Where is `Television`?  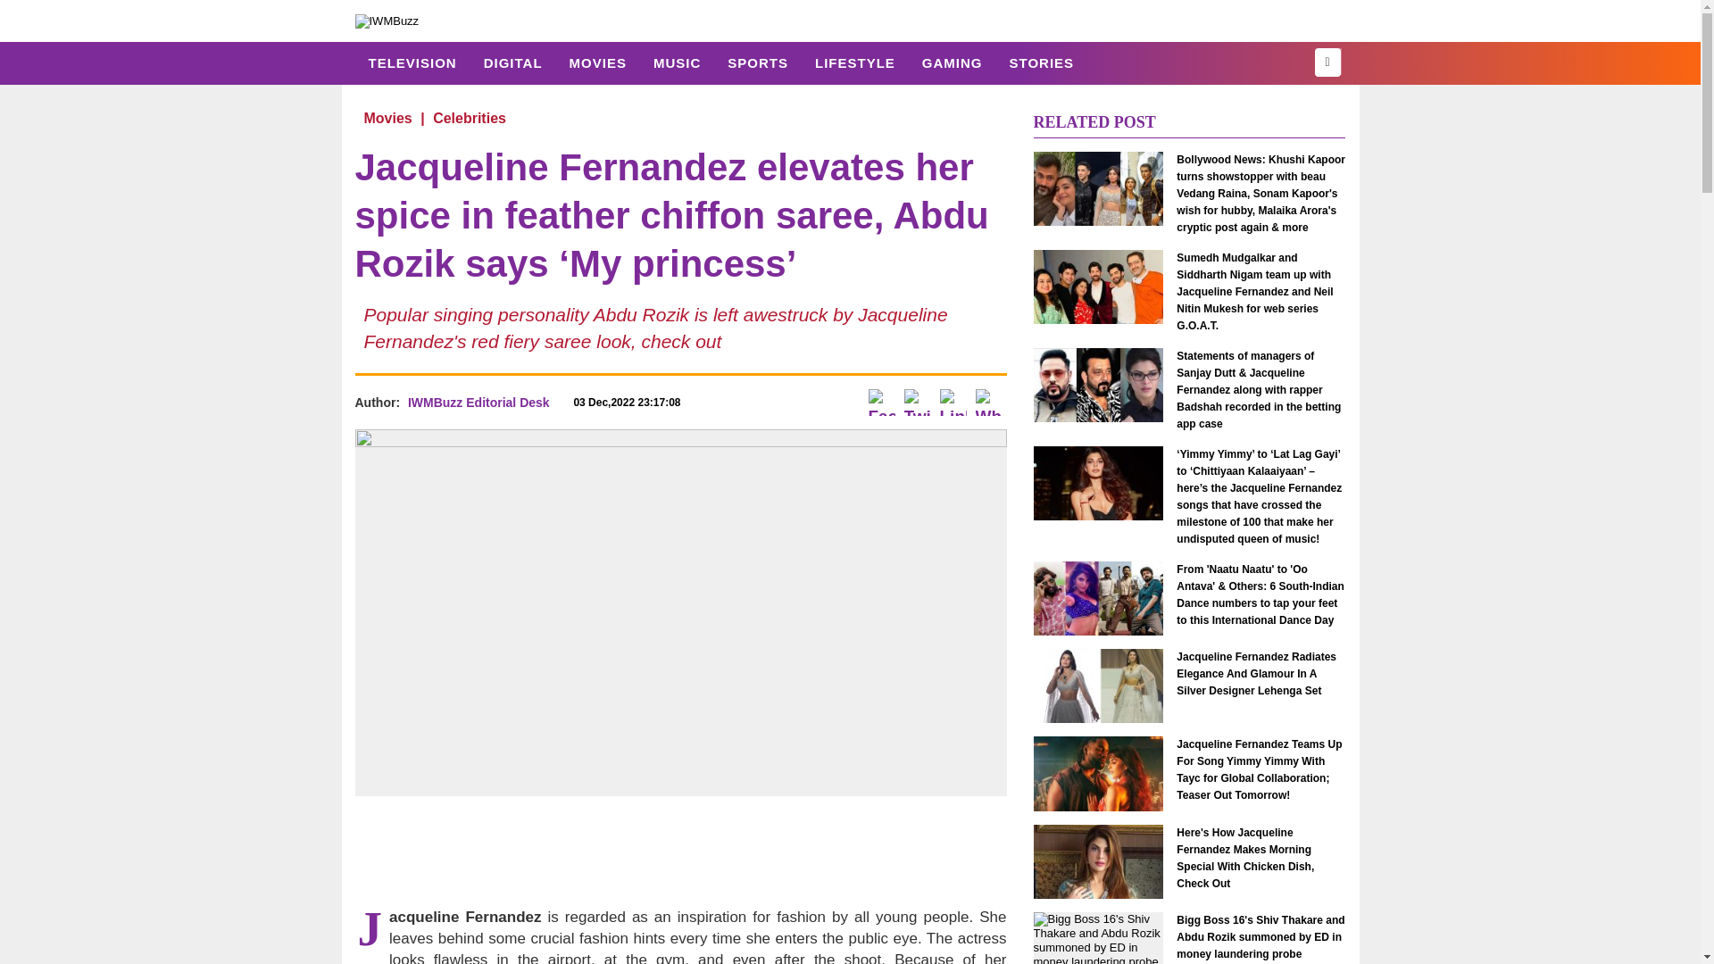 Television is located at coordinates (412, 62).